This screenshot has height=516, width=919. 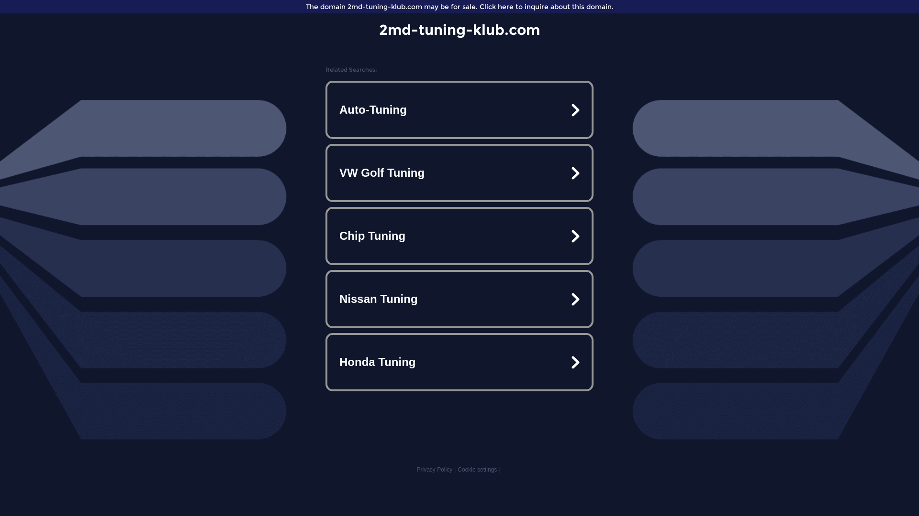 I want to click on Chip Tuning, so click(x=459, y=236).